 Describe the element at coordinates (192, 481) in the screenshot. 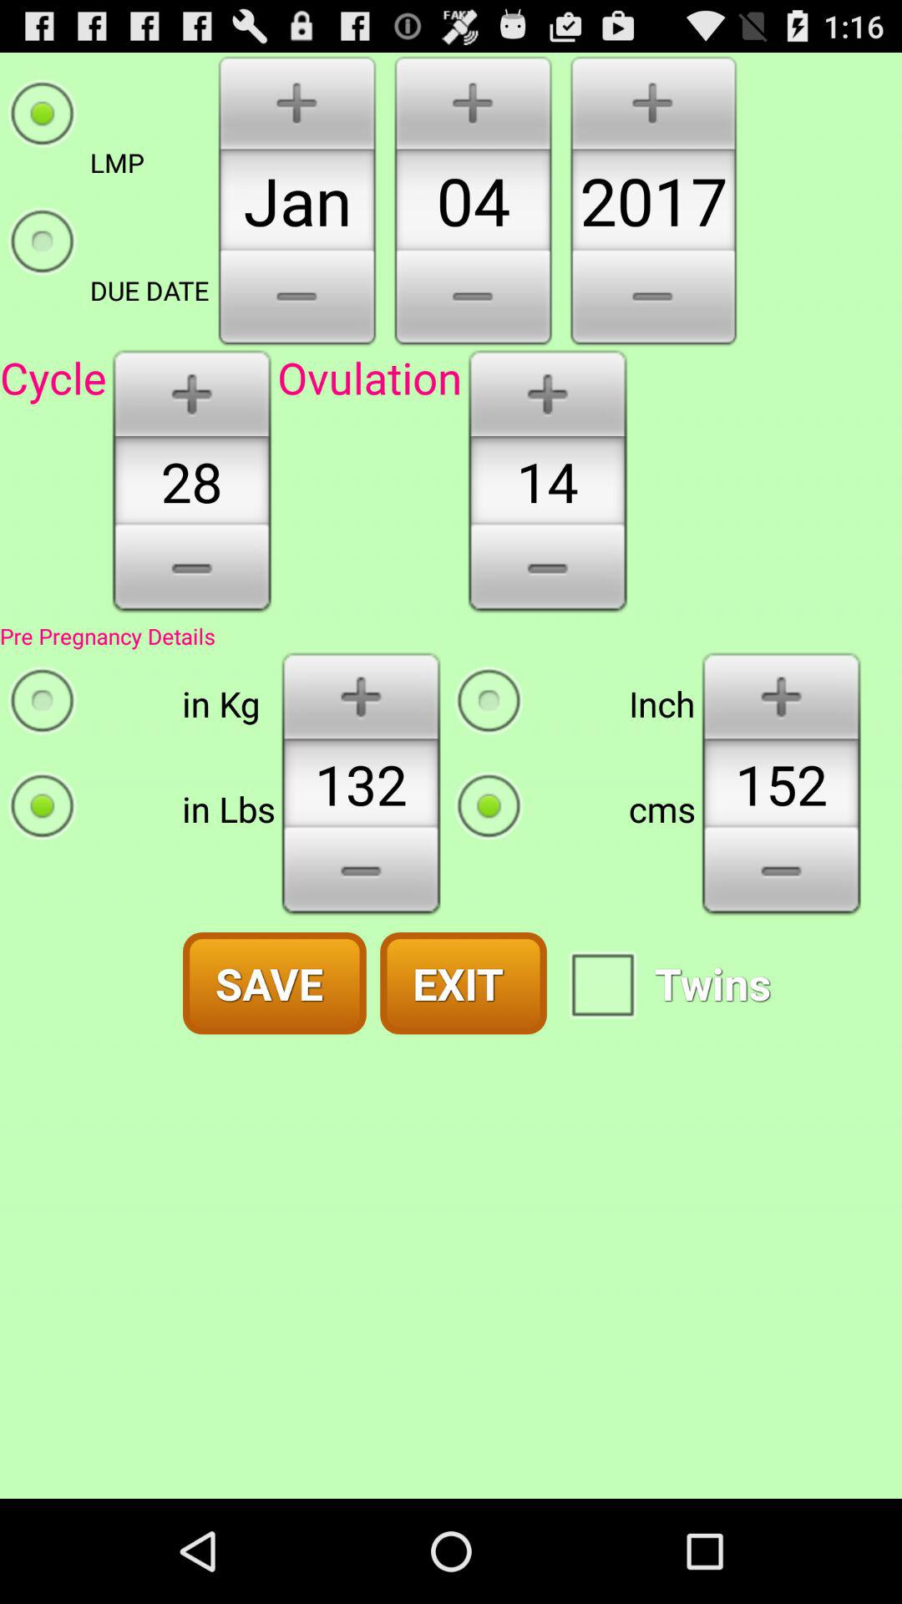

I see `select 28 which is at left side of the page` at that location.